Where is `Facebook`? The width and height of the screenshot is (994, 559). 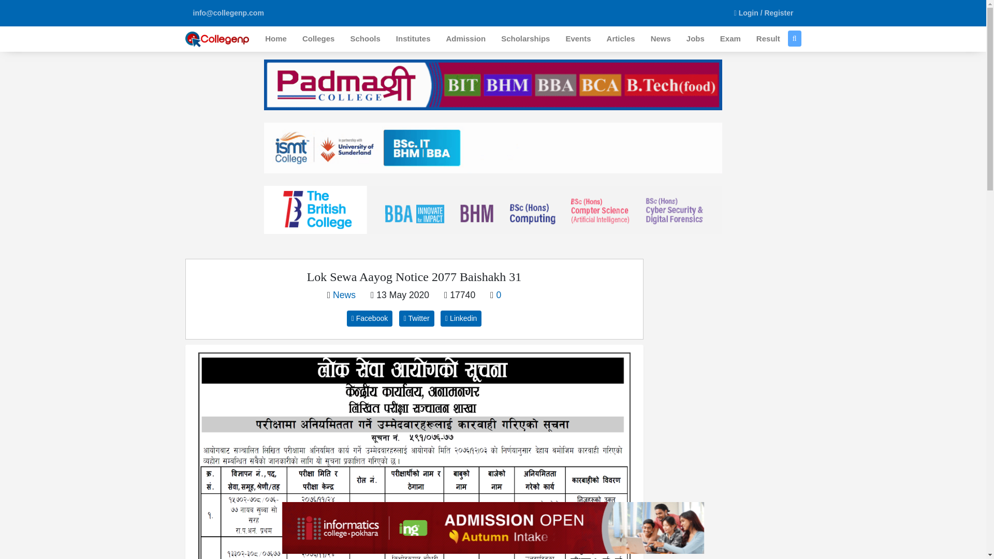
Facebook is located at coordinates (370, 318).